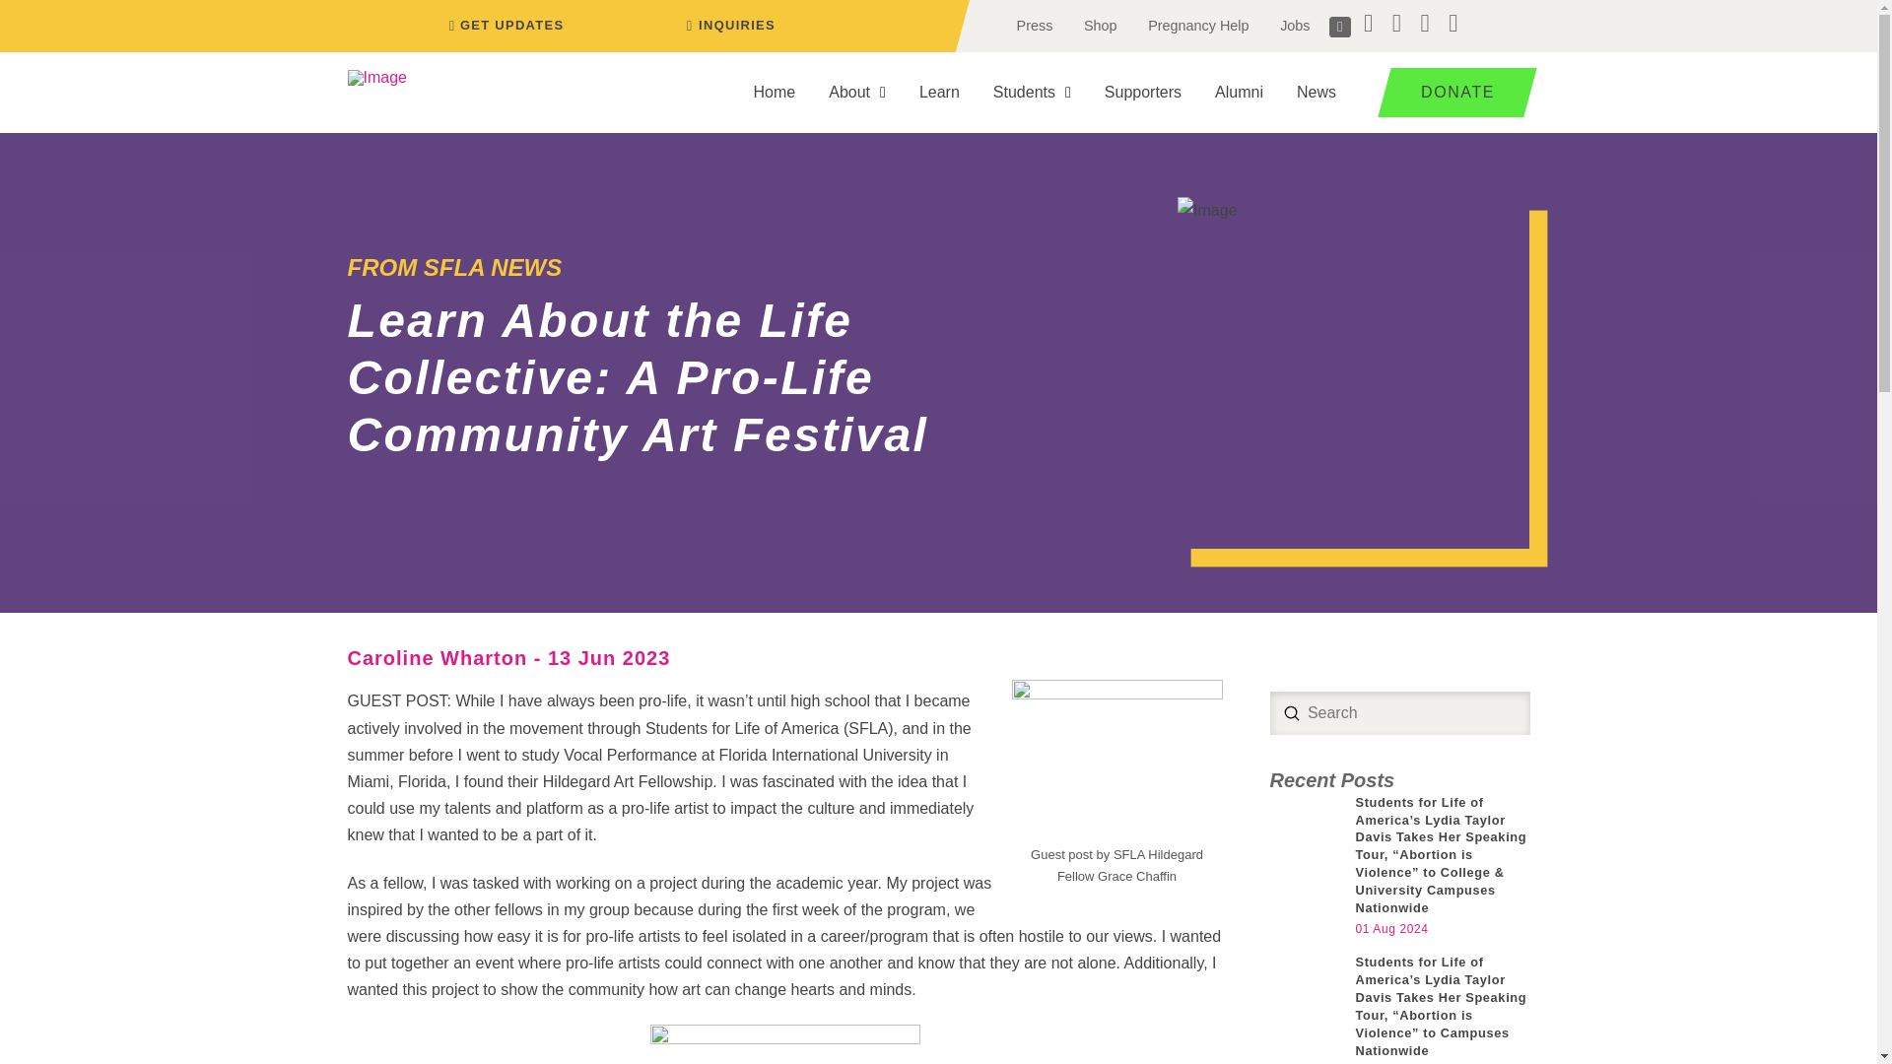 The height and width of the screenshot is (1064, 1892). What do you see at coordinates (938, 93) in the screenshot?
I see `Learn` at bounding box center [938, 93].